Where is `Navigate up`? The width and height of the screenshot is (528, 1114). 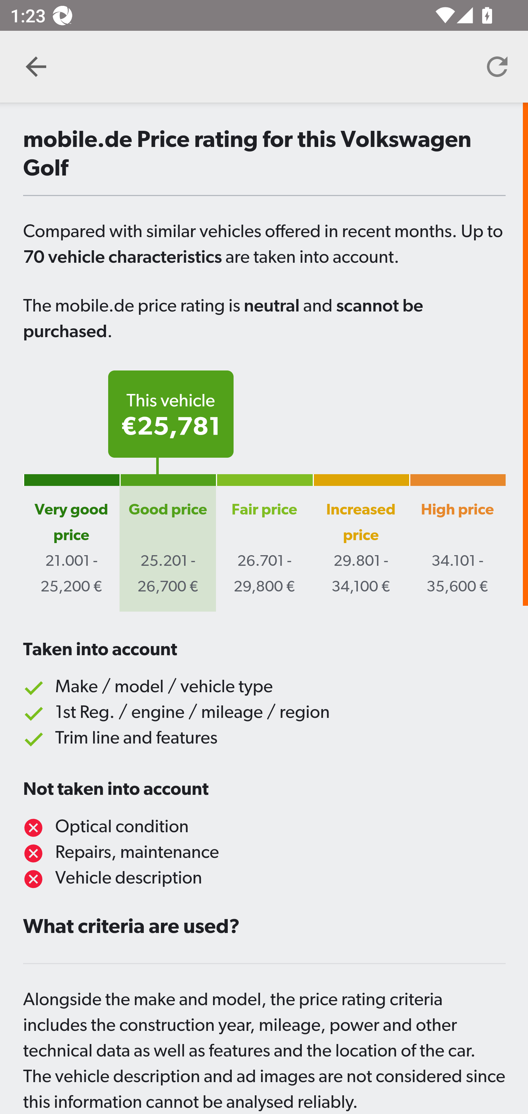 Navigate up is located at coordinates (36, 67).